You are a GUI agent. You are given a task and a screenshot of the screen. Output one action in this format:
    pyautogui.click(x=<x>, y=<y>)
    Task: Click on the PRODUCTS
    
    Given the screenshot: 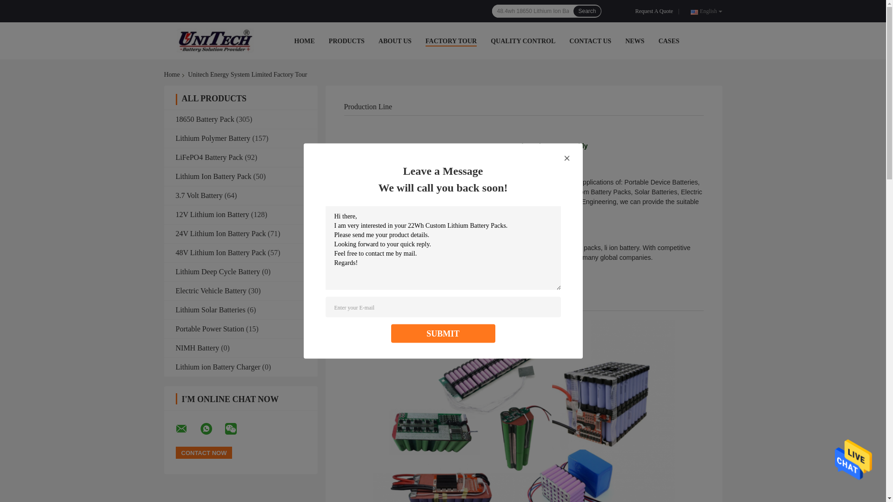 What is the action you would take?
    pyautogui.click(x=347, y=41)
    